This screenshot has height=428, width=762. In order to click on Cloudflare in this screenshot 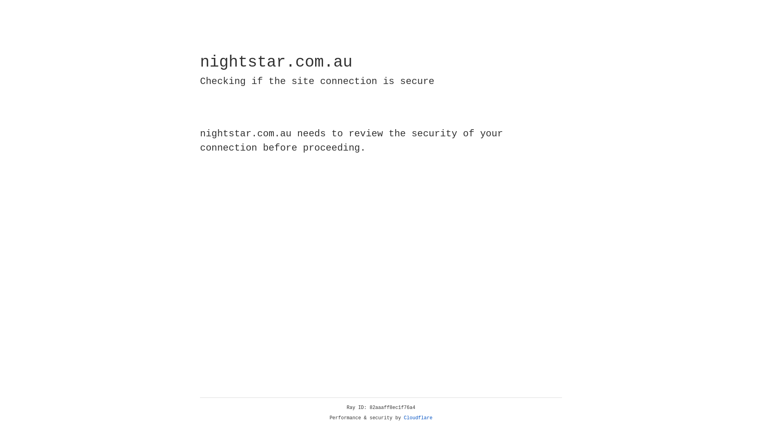, I will do `click(418, 418)`.